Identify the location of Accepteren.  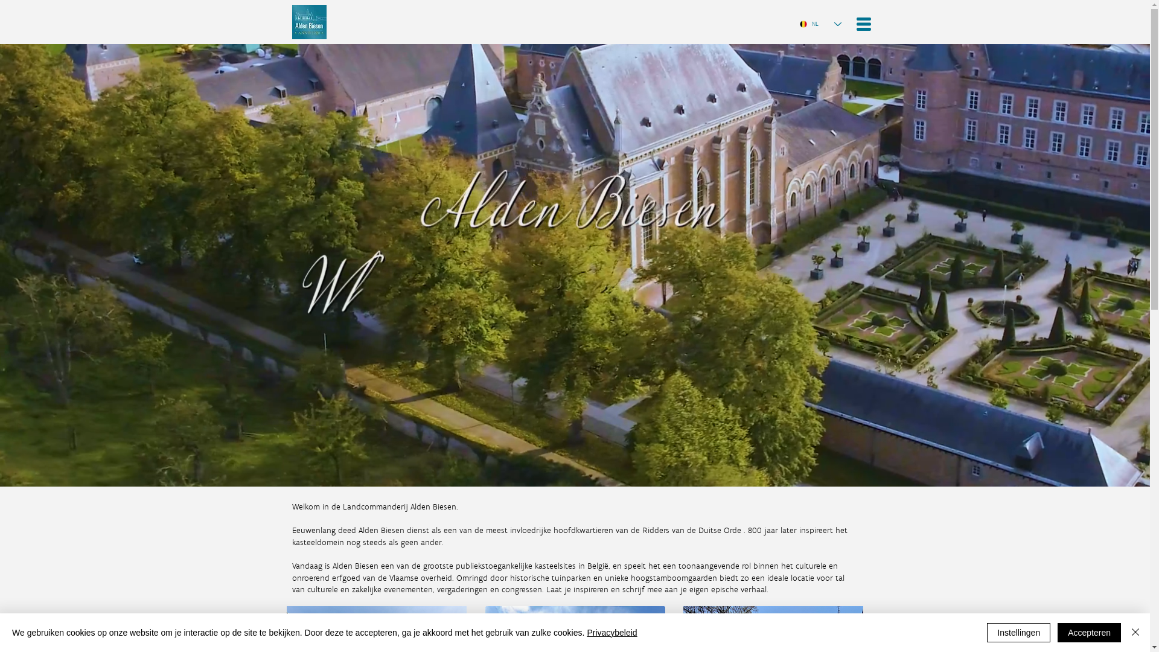
(1089, 633).